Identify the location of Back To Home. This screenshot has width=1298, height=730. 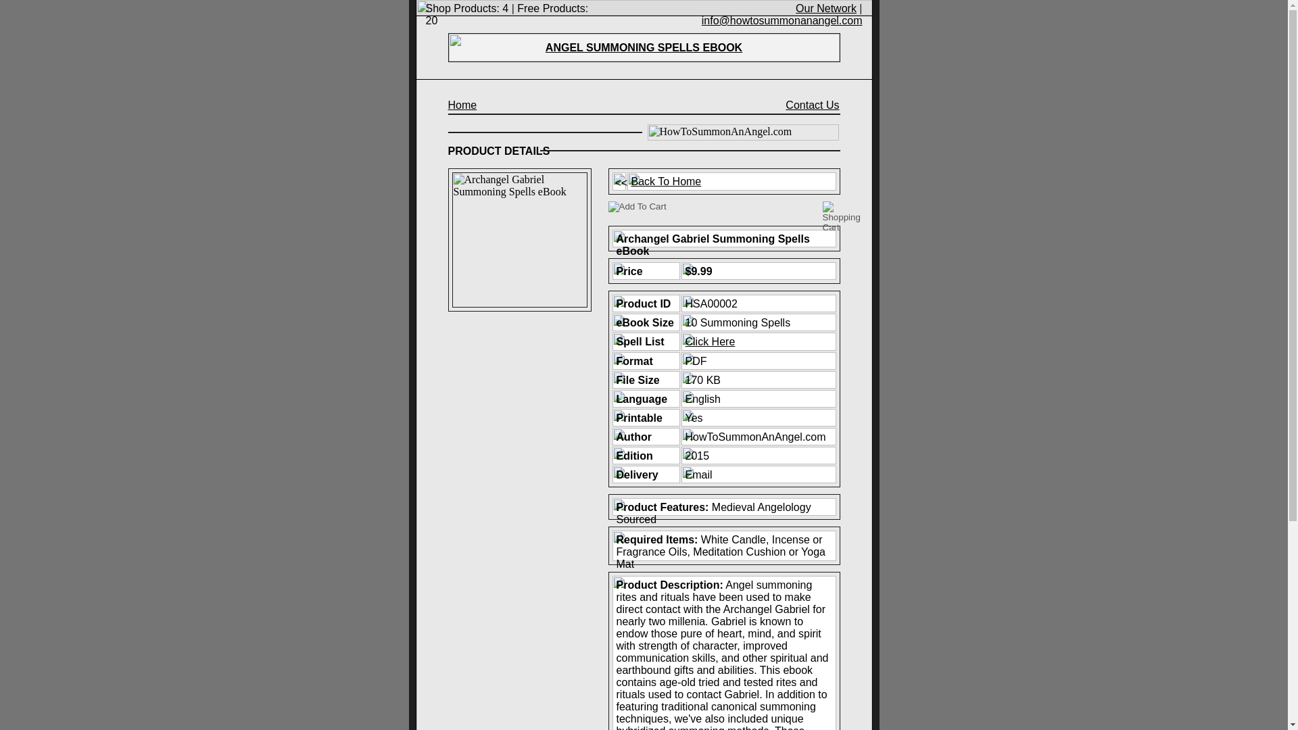
(667, 181).